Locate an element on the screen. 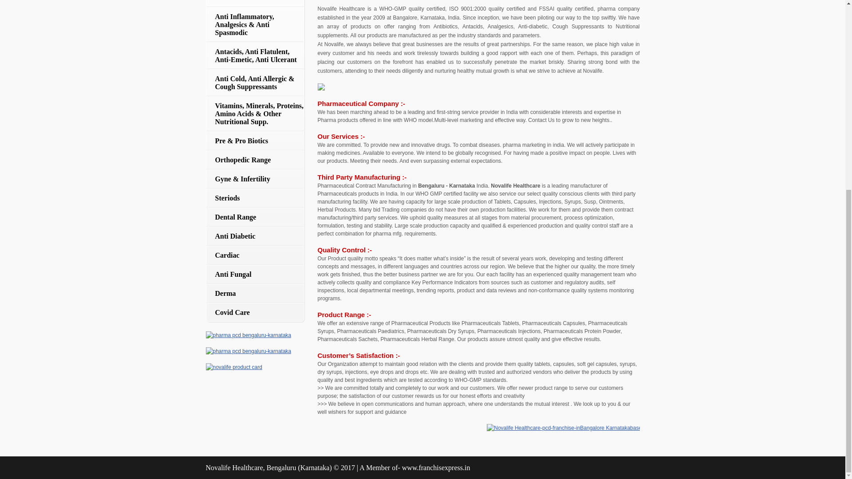  pharmaceutical franchise bengaluru-karnataka is located at coordinates (248, 335).